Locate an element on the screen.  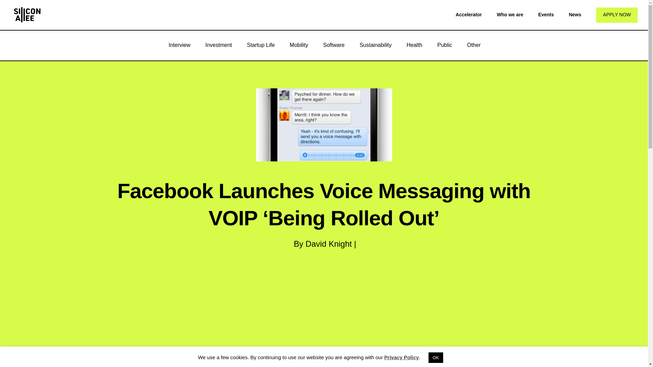
News is located at coordinates (575, 14).